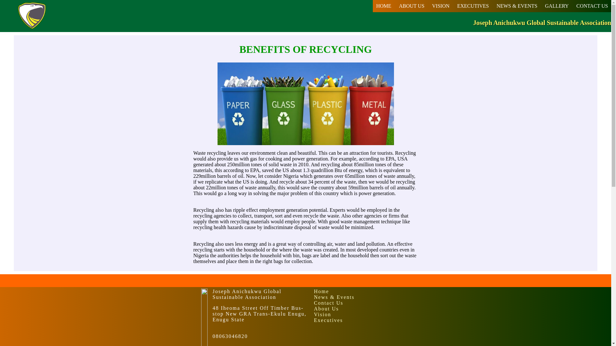 The image size is (616, 346). What do you see at coordinates (362, 315) in the screenshot?
I see `Vision` at bounding box center [362, 315].